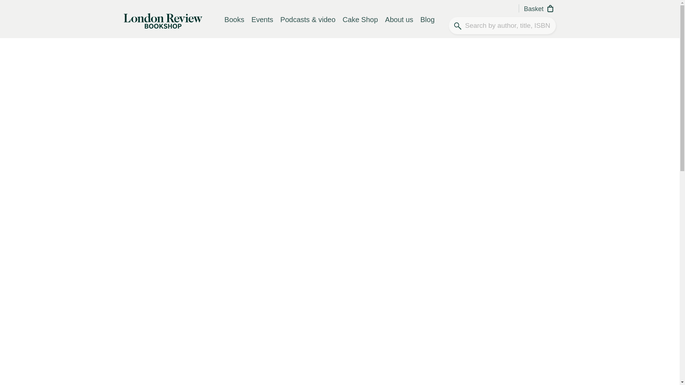  I want to click on Events, so click(262, 25).